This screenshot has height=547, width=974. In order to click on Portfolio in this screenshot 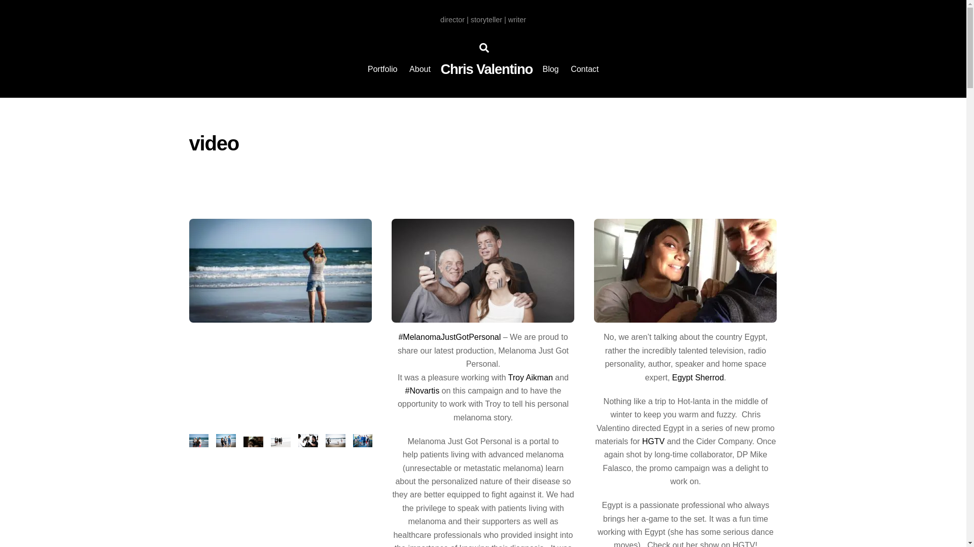, I will do `click(382, 69)`.